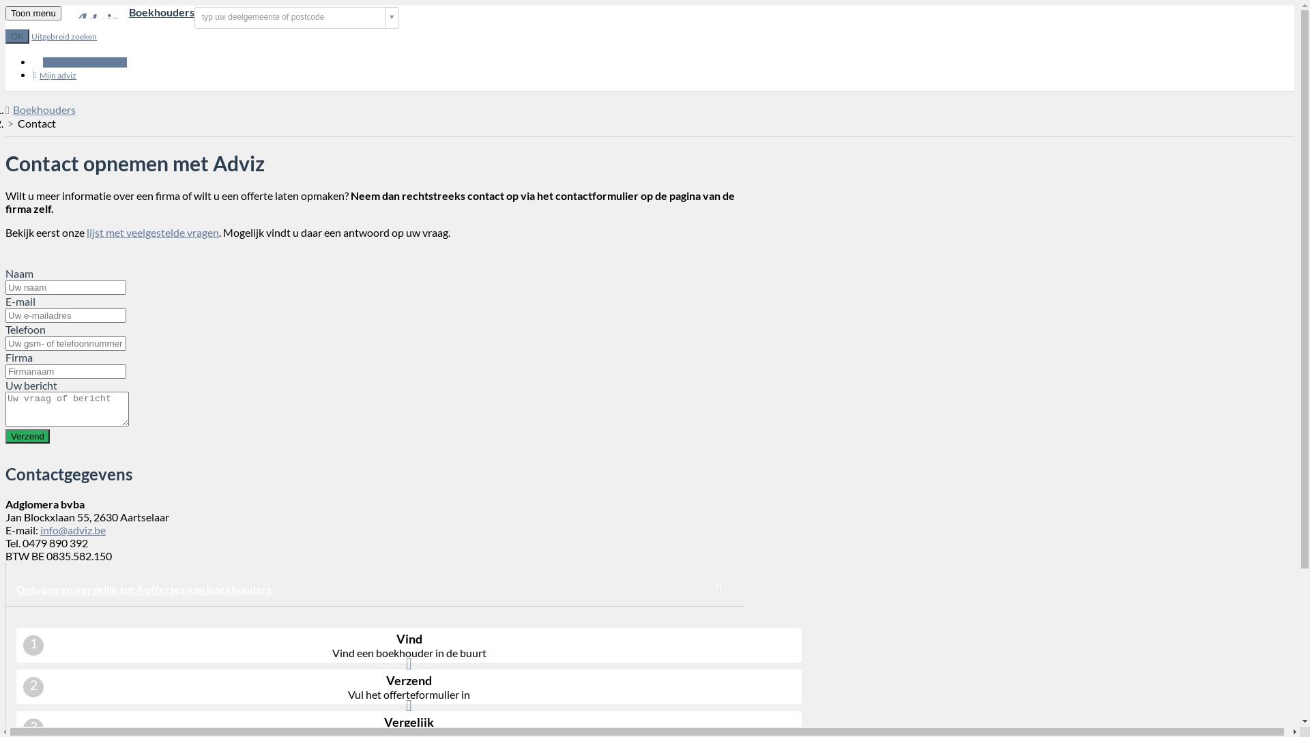 Image resolution: width=1310 pixels, height=737 pixels. What do you see at coordinates (55, 75) in the screenshot?
I see `Mijn adviz` at bounding box center [55, 75].